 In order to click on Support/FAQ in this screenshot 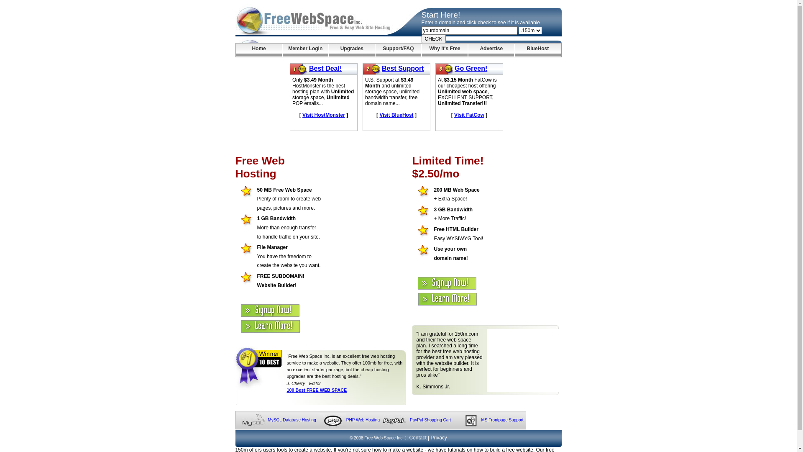, I will do `click(398, 50)`.